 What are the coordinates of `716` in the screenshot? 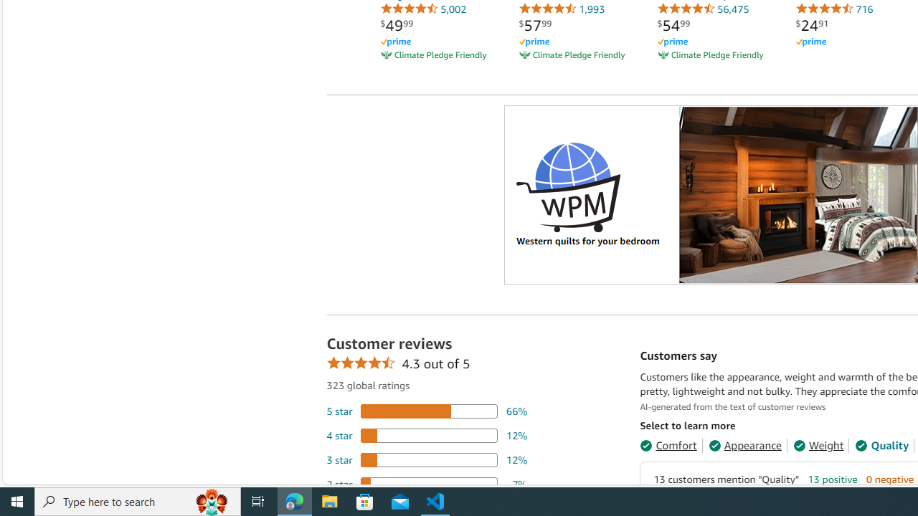 It's located at (834, 9).